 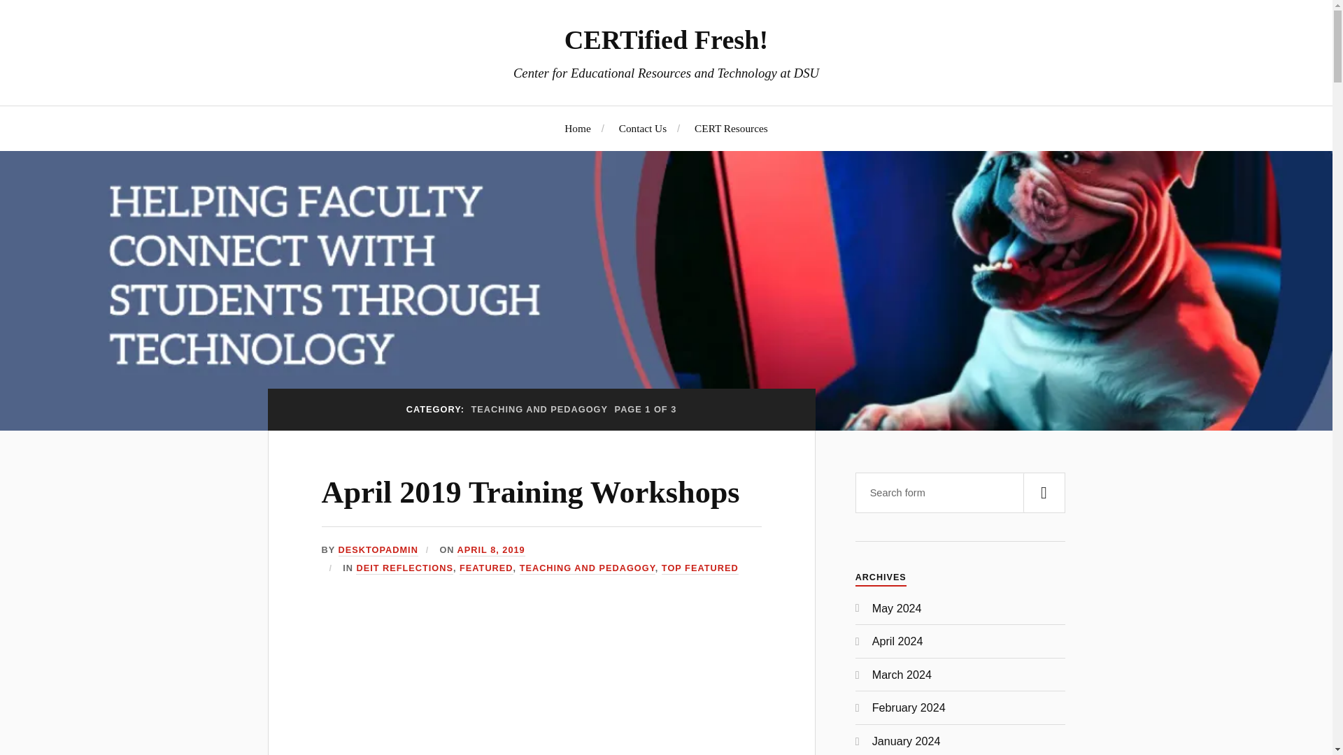 I want to click on CERT Resources, so click(x=731, y=128).